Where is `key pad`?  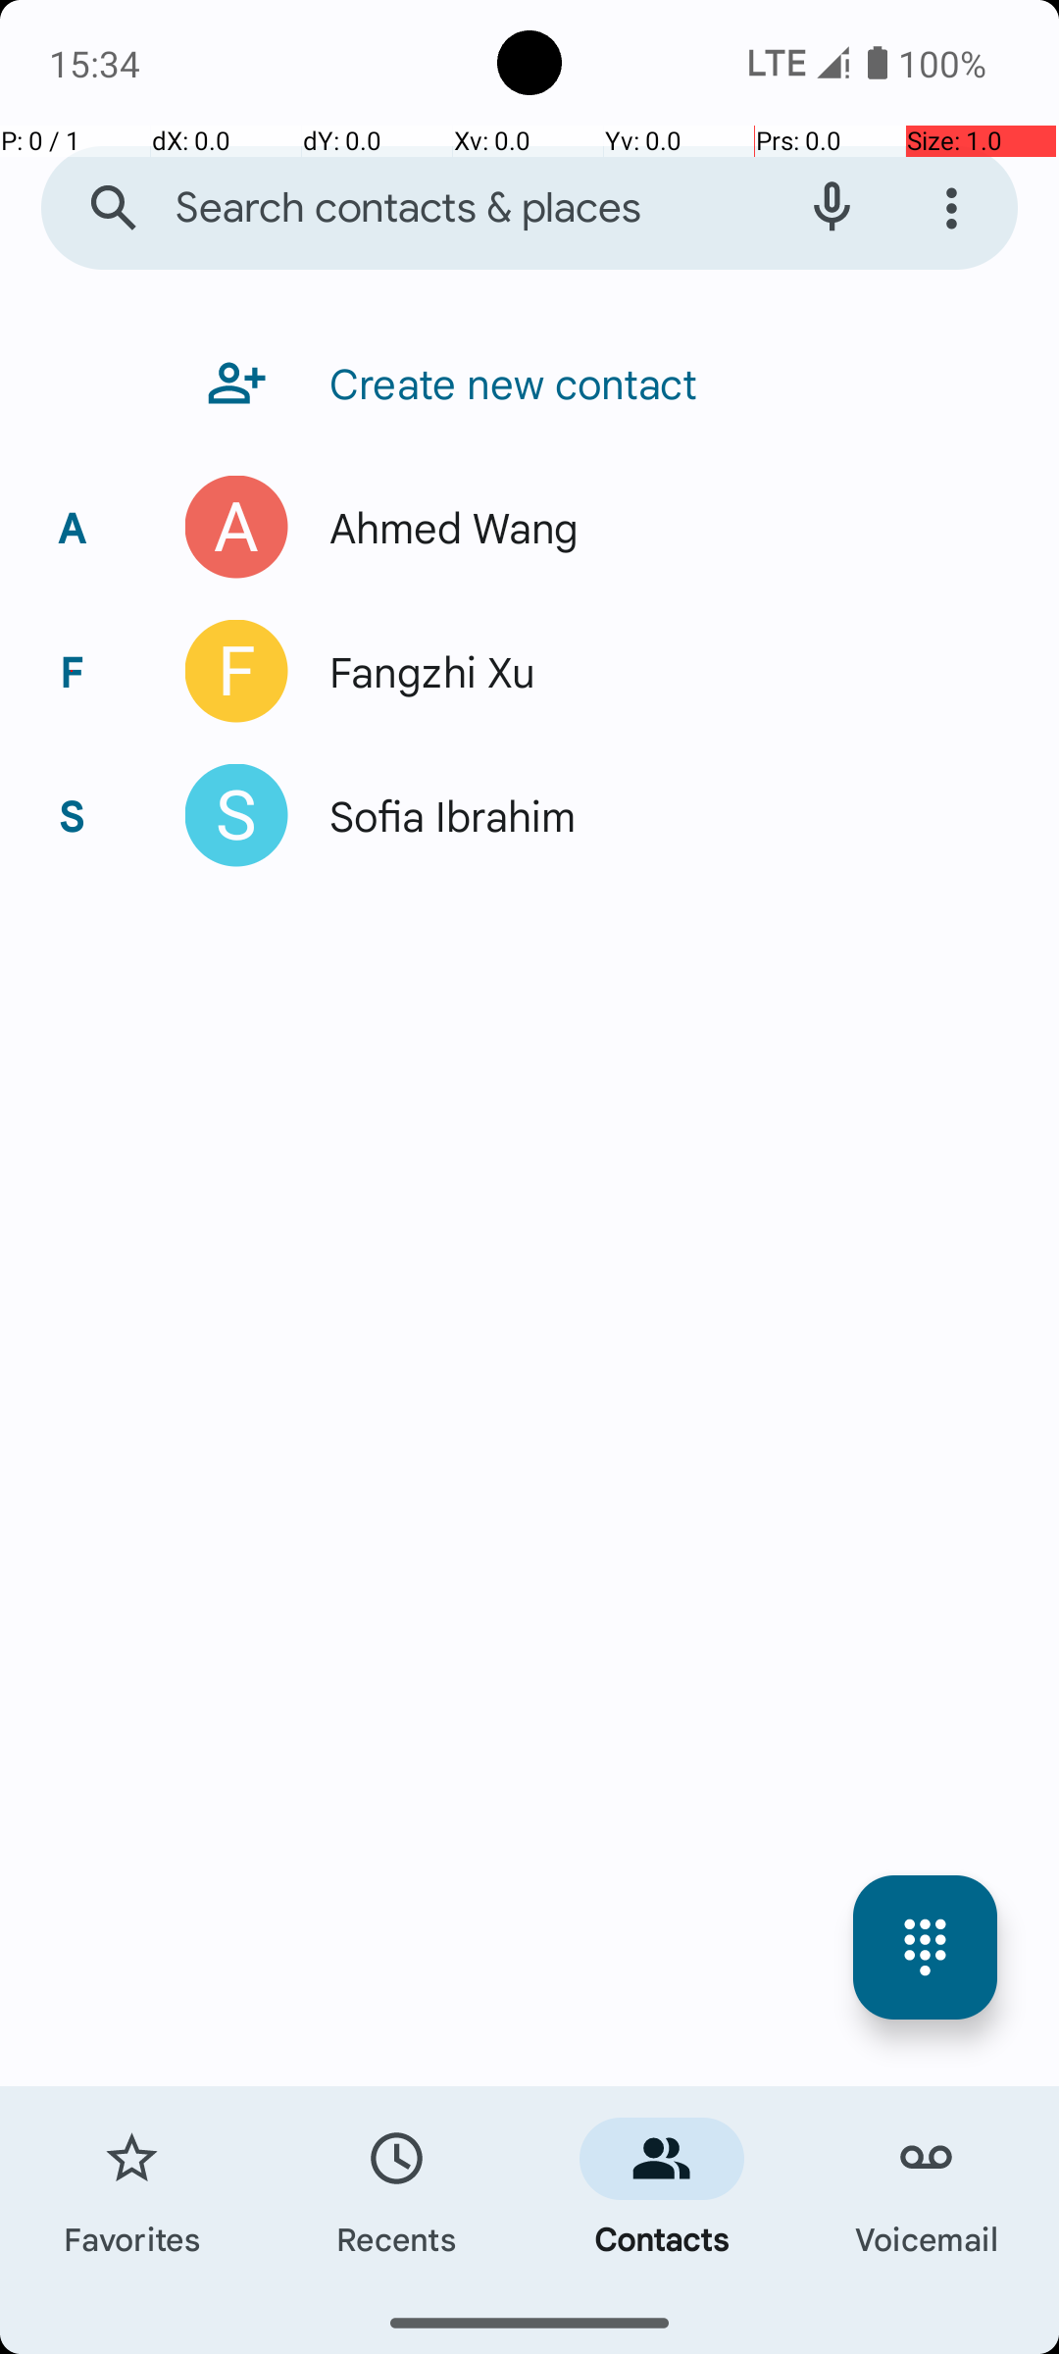 key pad is located at coordinates (926, 1948).